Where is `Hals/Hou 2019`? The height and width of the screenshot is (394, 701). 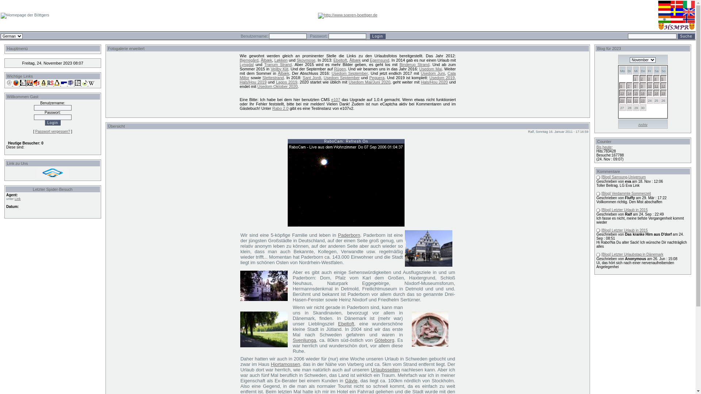 Hals/Hou 2019 is located at coordinates (253, 82).